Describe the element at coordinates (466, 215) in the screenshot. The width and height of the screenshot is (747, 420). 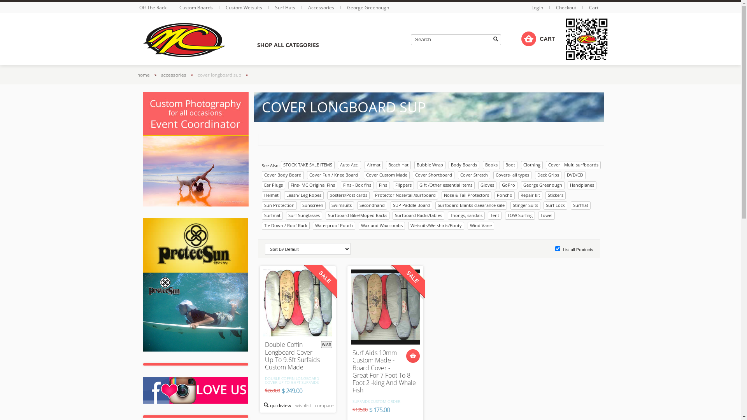
I see `Thongs, sandals` at that location.